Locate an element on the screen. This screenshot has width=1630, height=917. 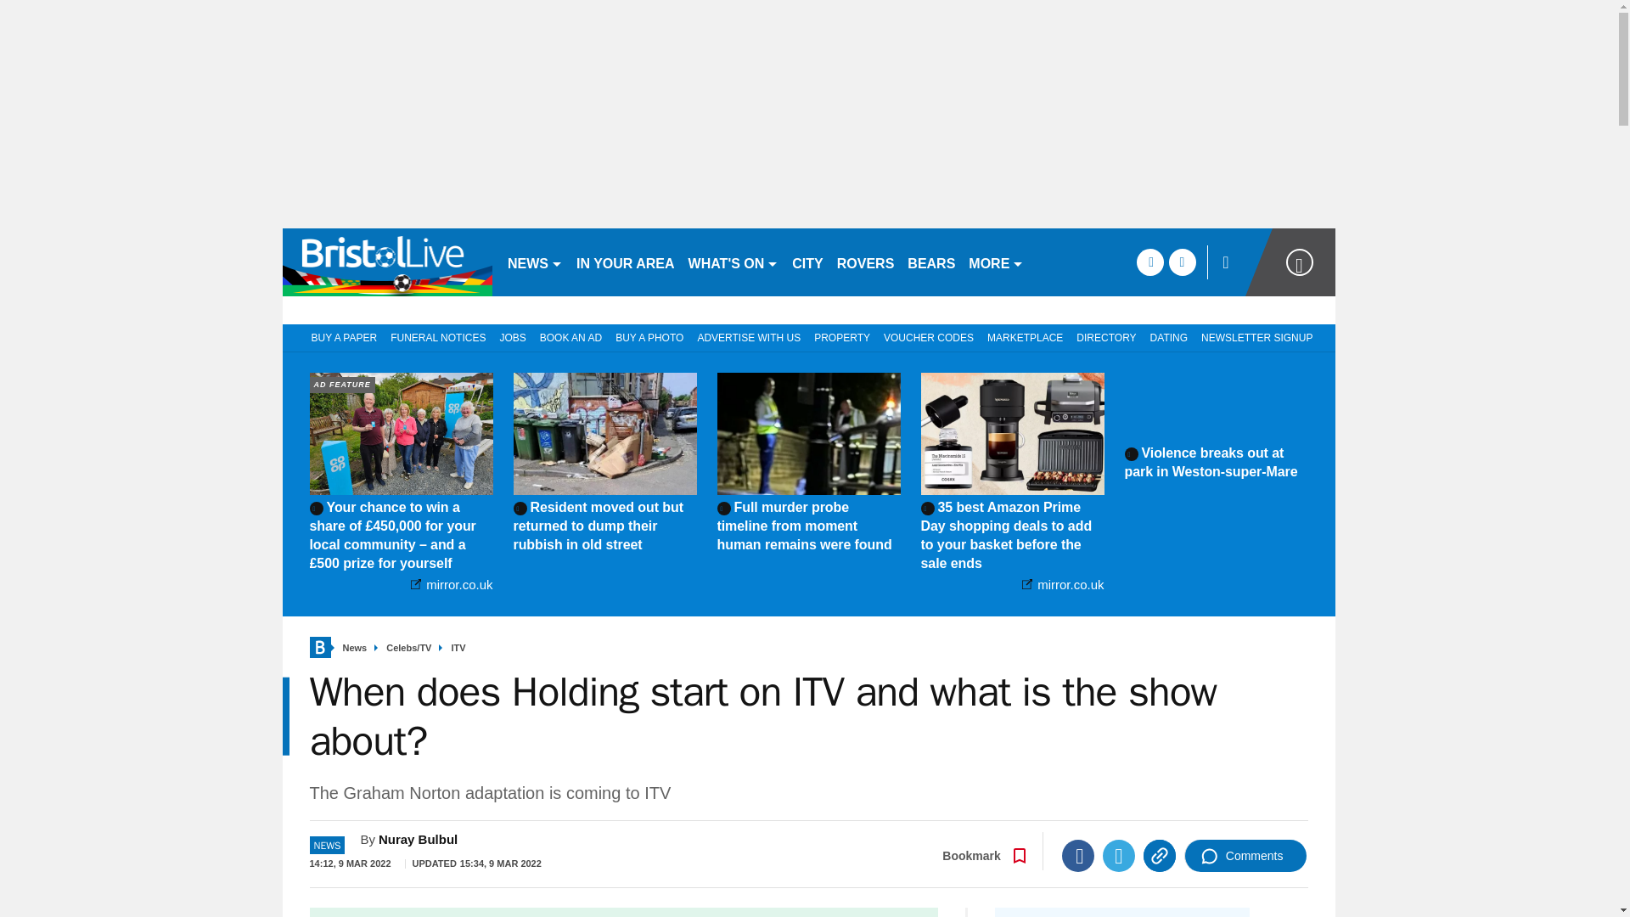
WHAT'S ON is located at coordinates (733, 262).